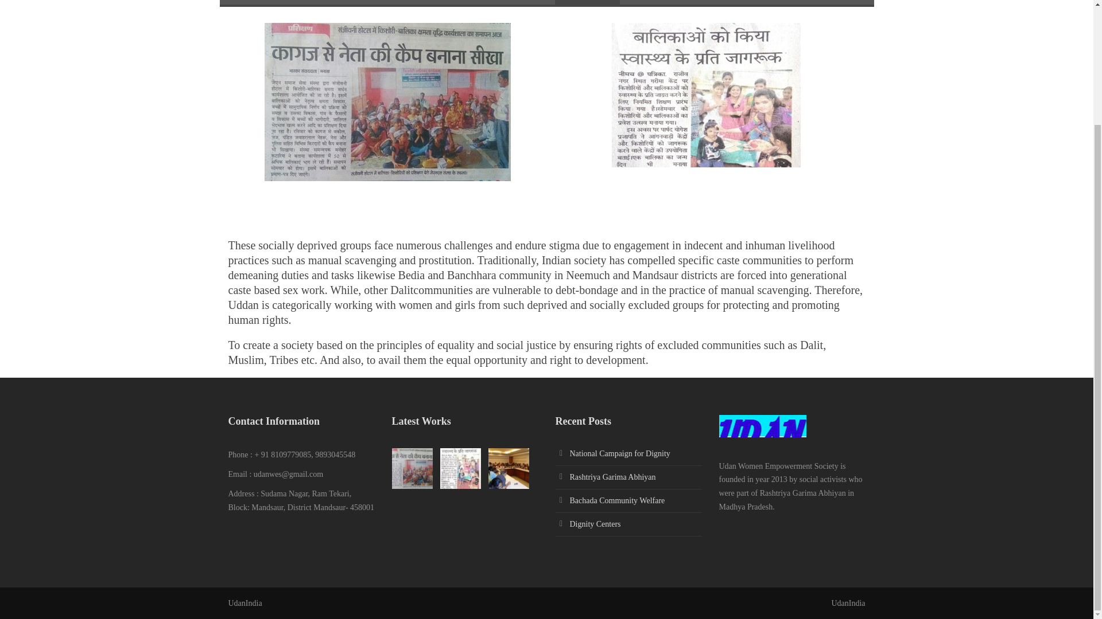 This screenshot has width=1102, height=619. I want to click on OUR PARTNER, so click(658, 2).